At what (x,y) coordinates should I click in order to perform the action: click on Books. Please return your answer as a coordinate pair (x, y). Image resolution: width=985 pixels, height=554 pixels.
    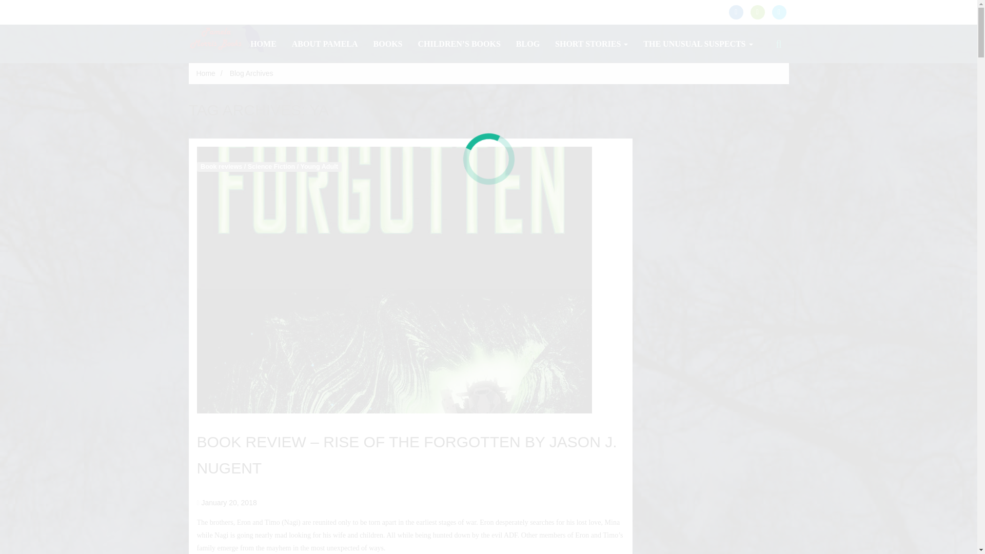
    Looking at the image, I should click on (388, 44).